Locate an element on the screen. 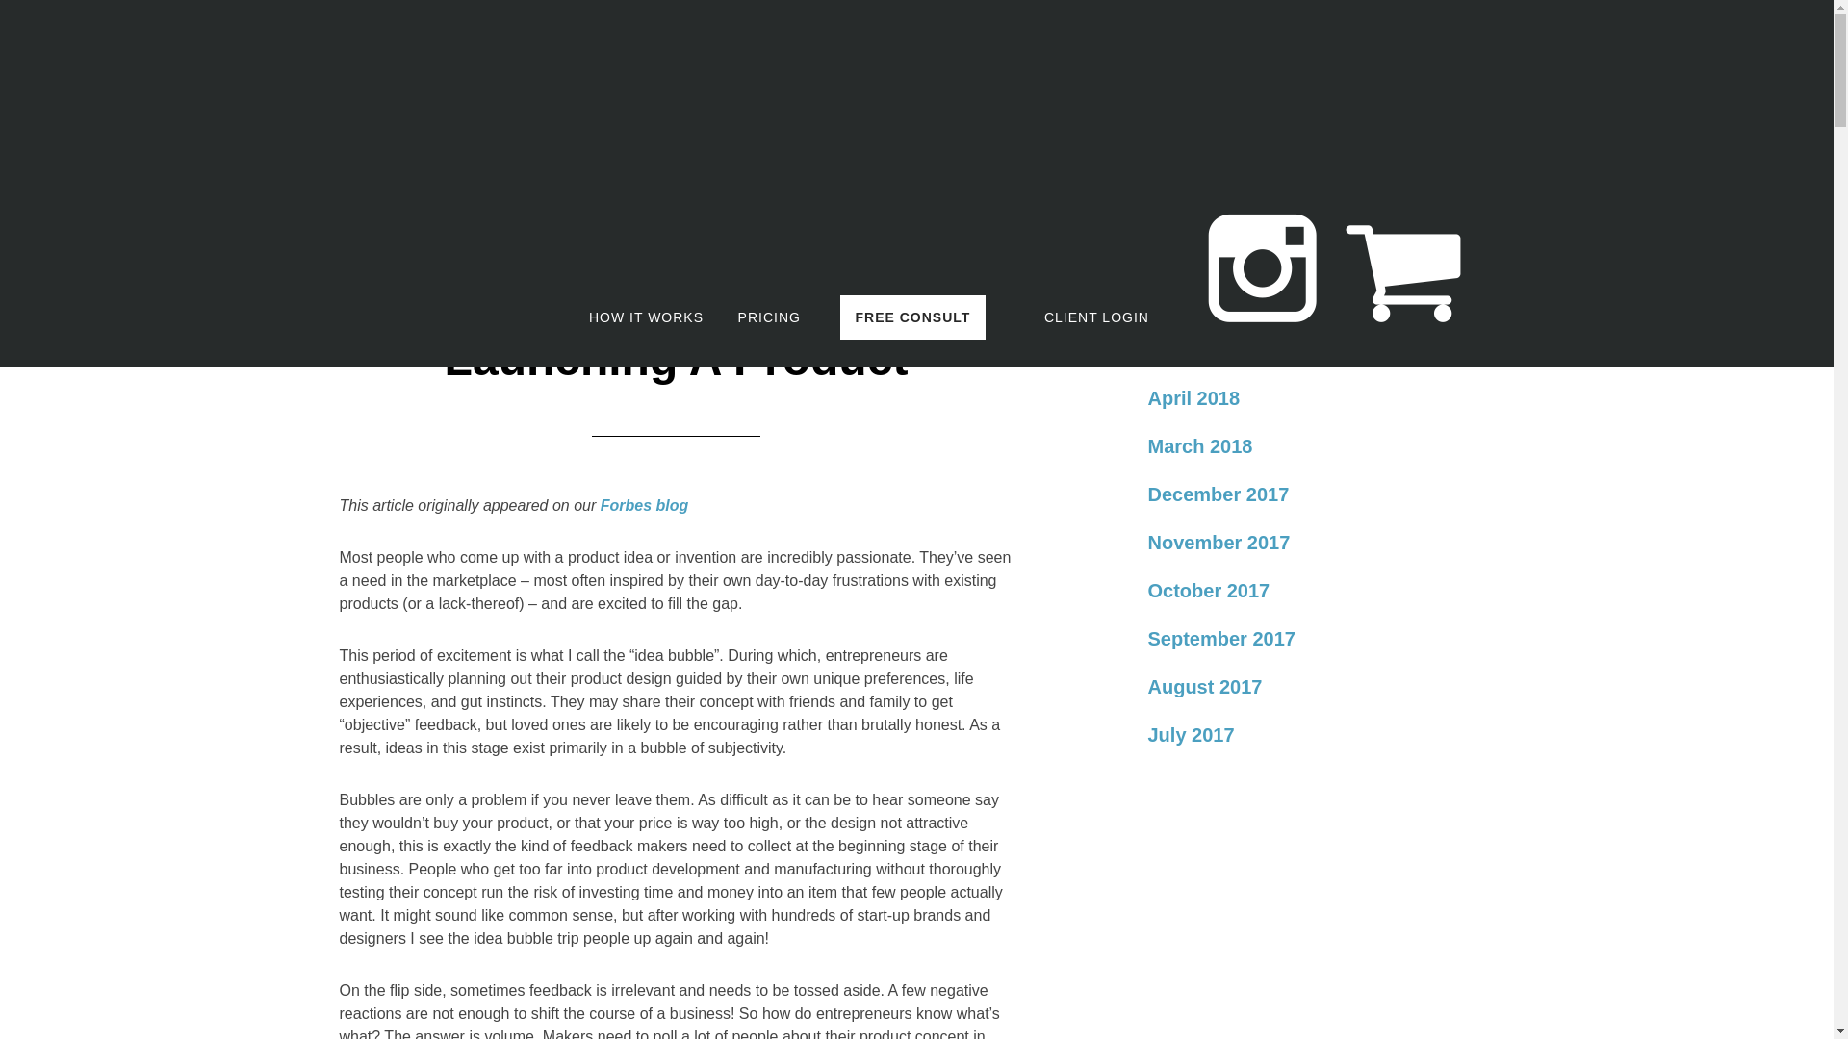  CLIENT LOGIN is located at coordinates (1096, 317).